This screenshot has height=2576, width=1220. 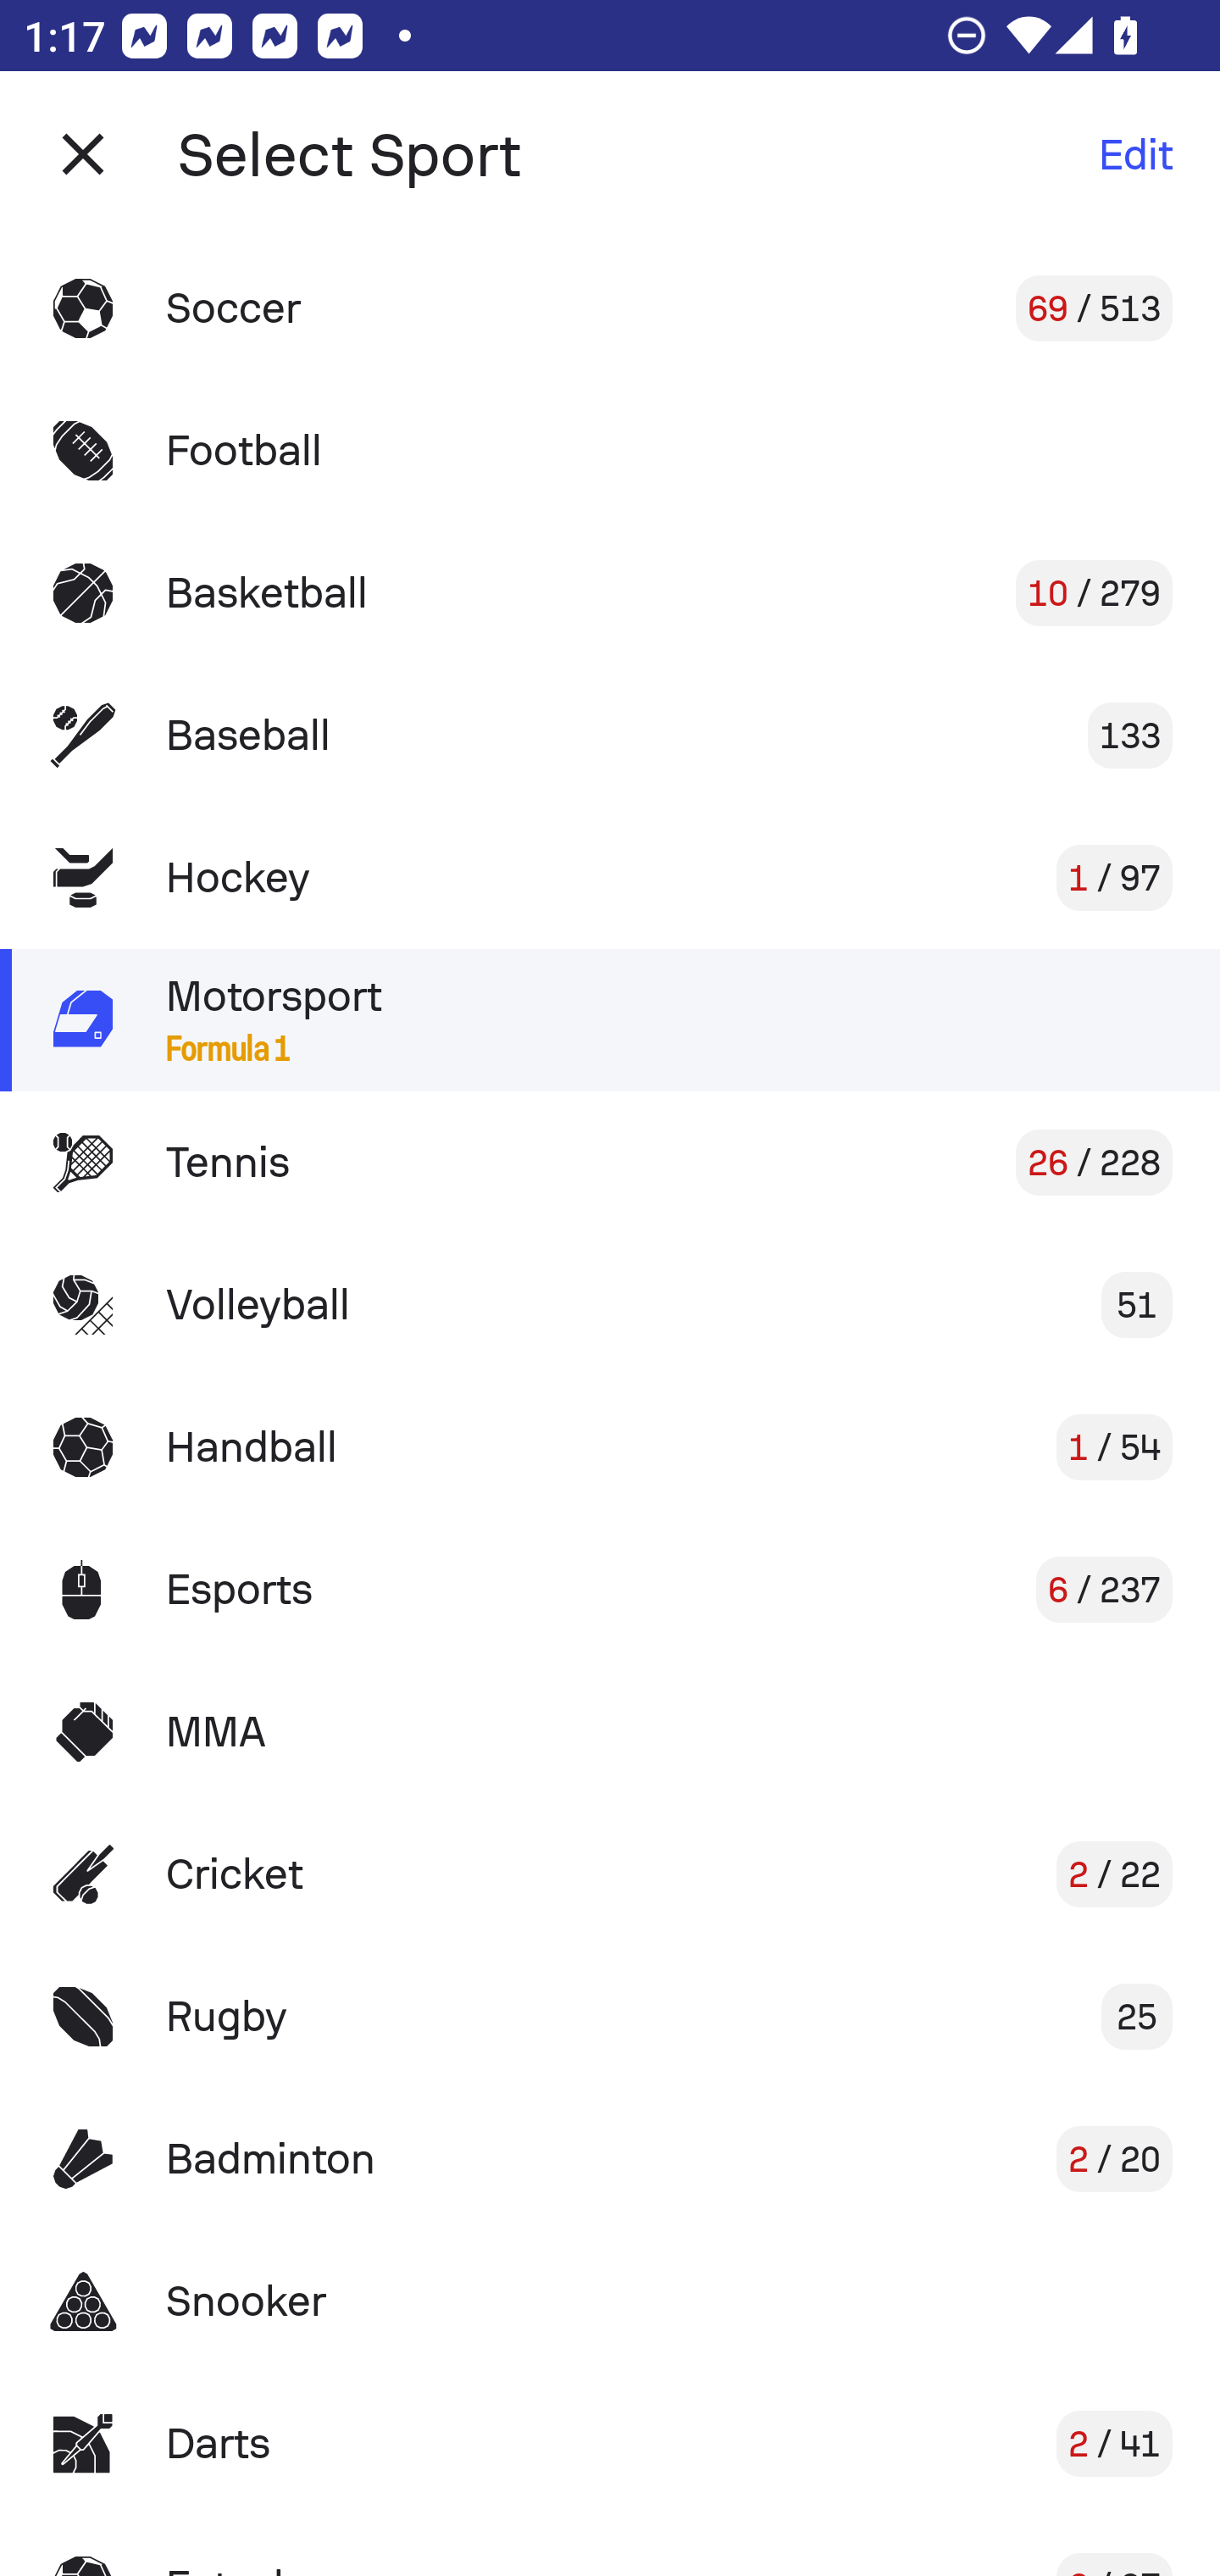 What do you see at coordinates (610, 2159) in the screenshot?
I see `Badminton 2 / 20` at bounding box center [610, 2159].